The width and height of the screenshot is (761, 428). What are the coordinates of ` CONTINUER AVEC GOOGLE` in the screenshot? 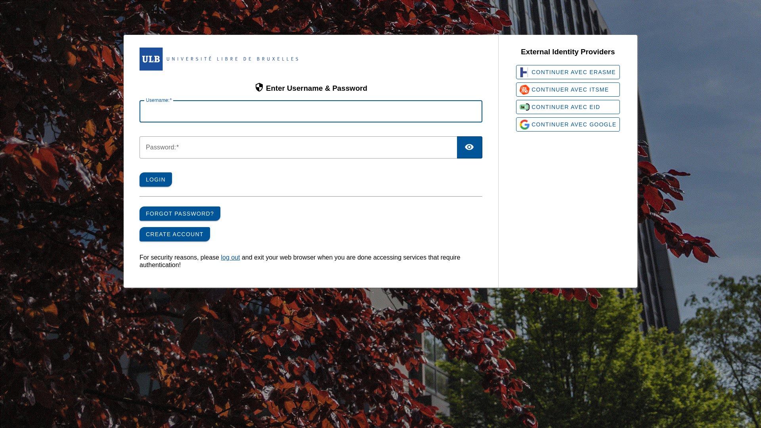 It's located at (568, 124).